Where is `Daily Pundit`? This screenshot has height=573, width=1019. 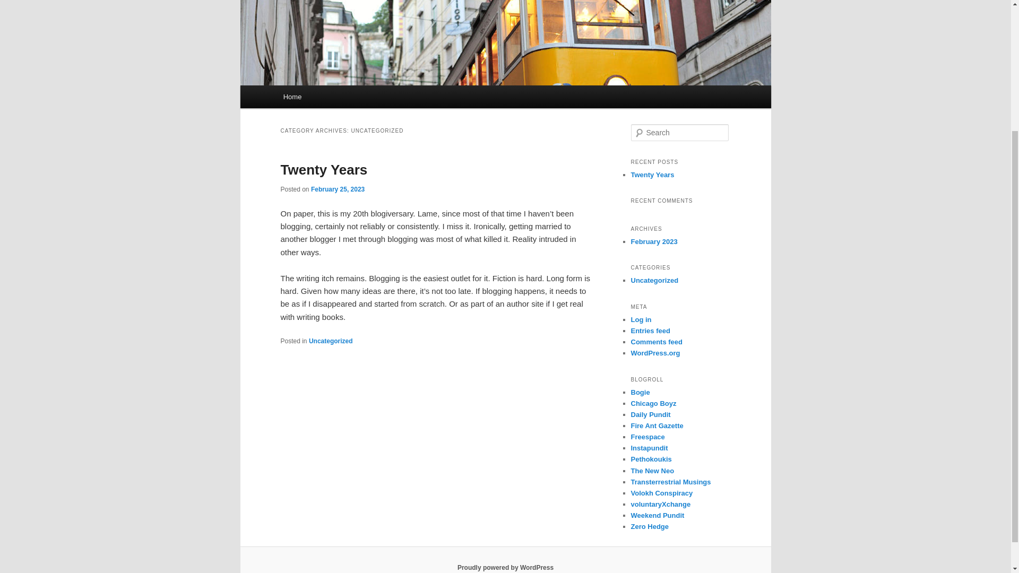
Daily Pundit is located at coordinates (651, 415).